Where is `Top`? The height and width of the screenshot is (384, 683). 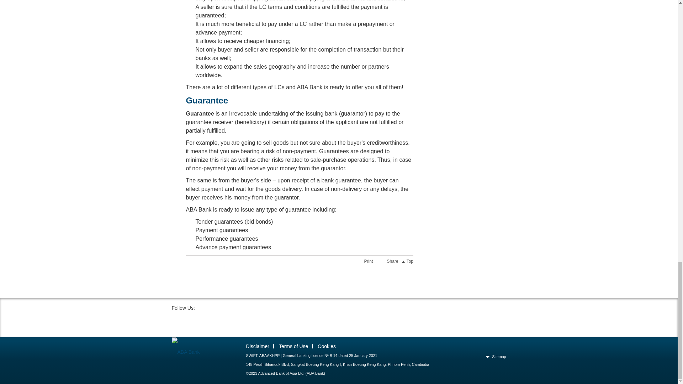 Top is located at coordinates (409, 261).